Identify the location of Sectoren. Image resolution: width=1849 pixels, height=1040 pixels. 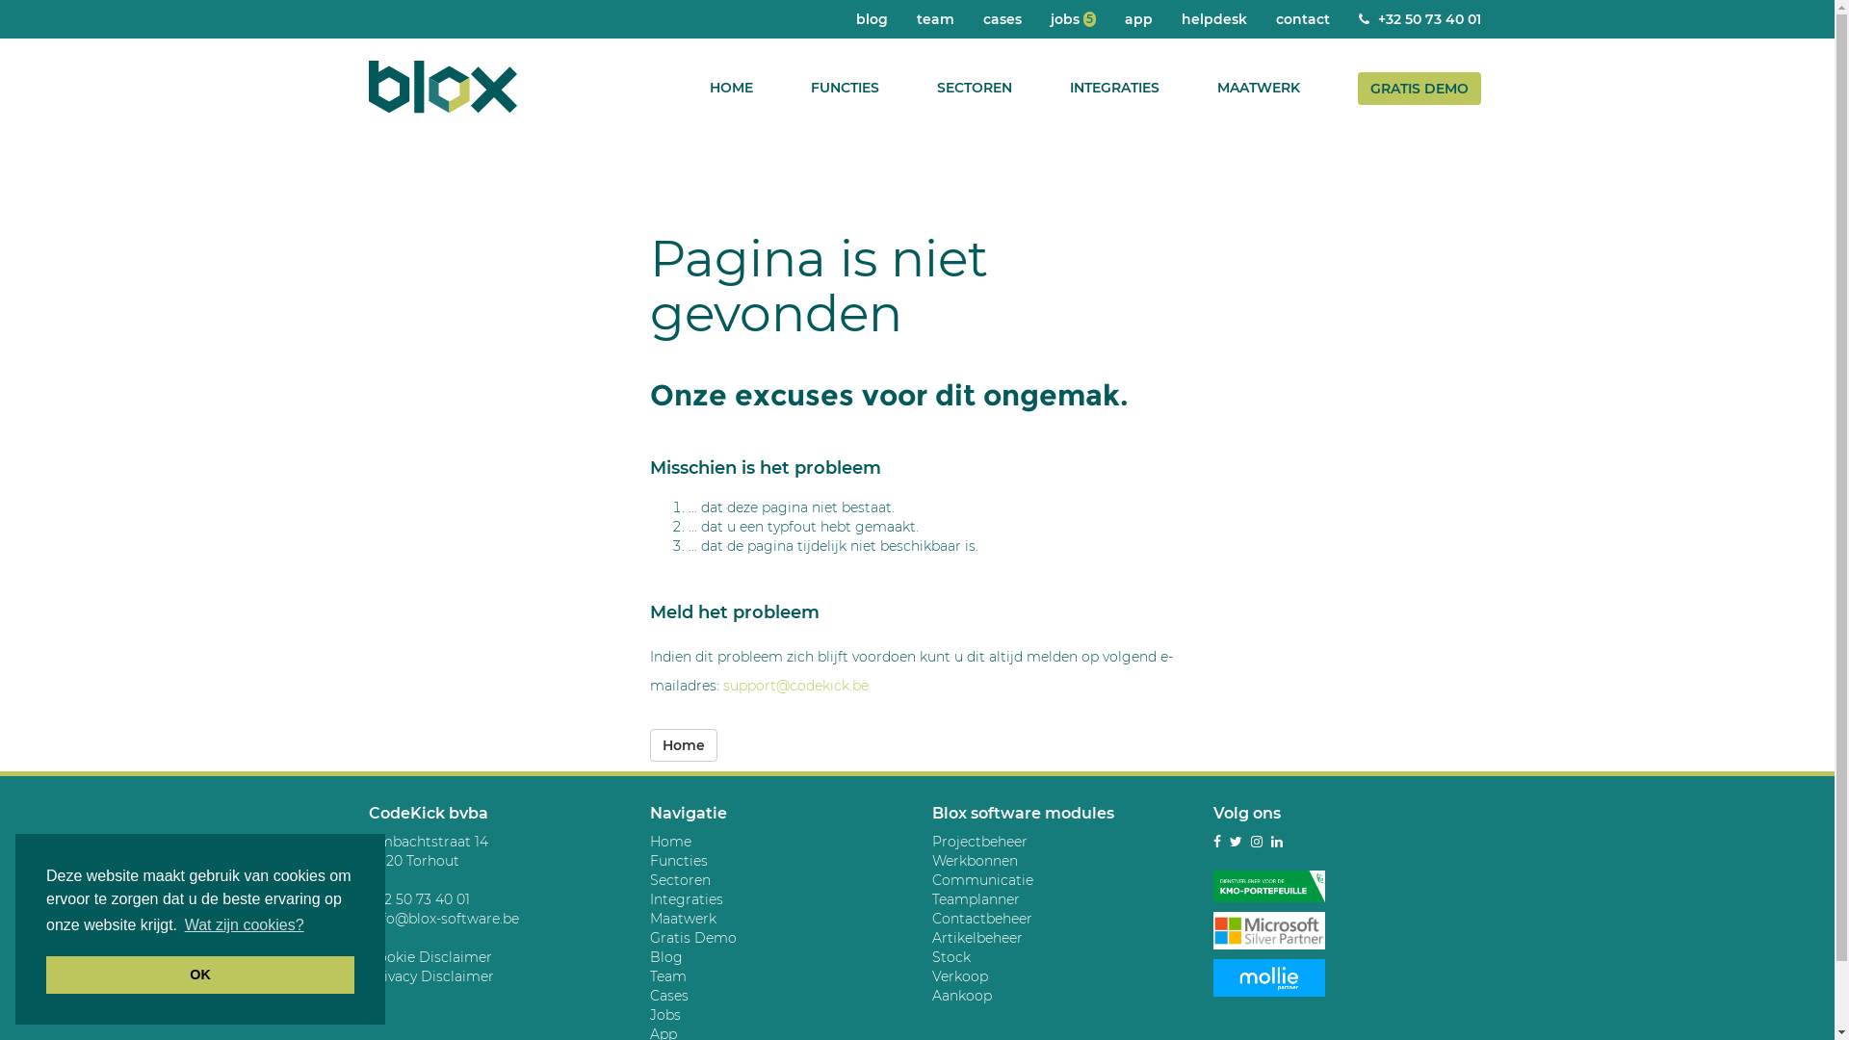
(680, 880).